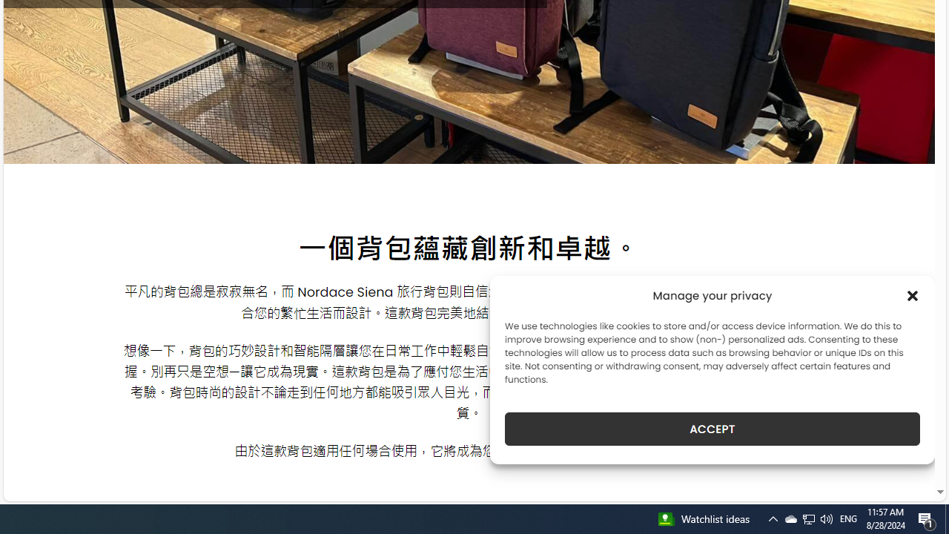 This screenshot has width=949, height=534. I want to click on Class: cmplz-close, so click(913, 295).